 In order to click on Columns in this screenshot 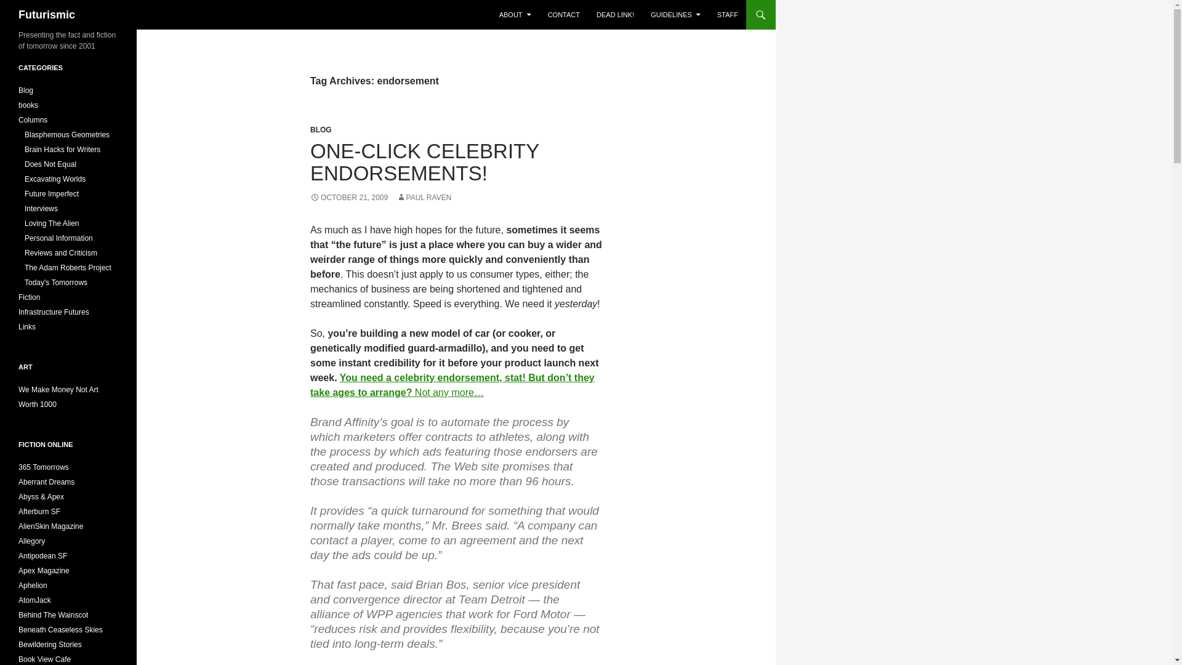, I will do `click(33, 119)`.